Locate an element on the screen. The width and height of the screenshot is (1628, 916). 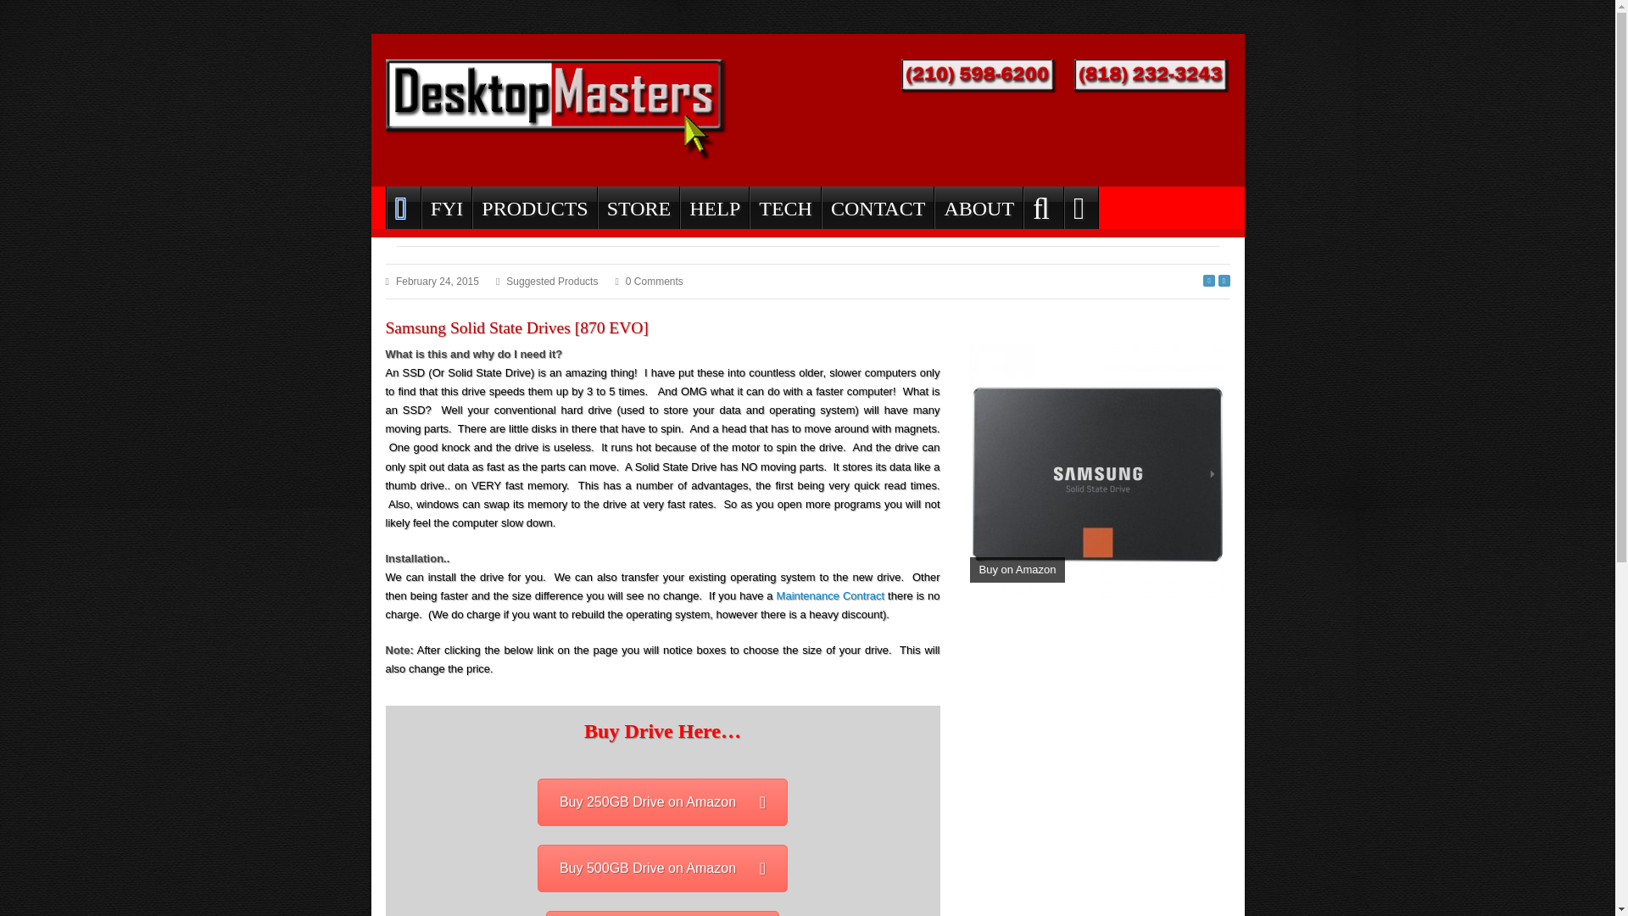
Buy on Amazon is located at coordinates (1097, 472).